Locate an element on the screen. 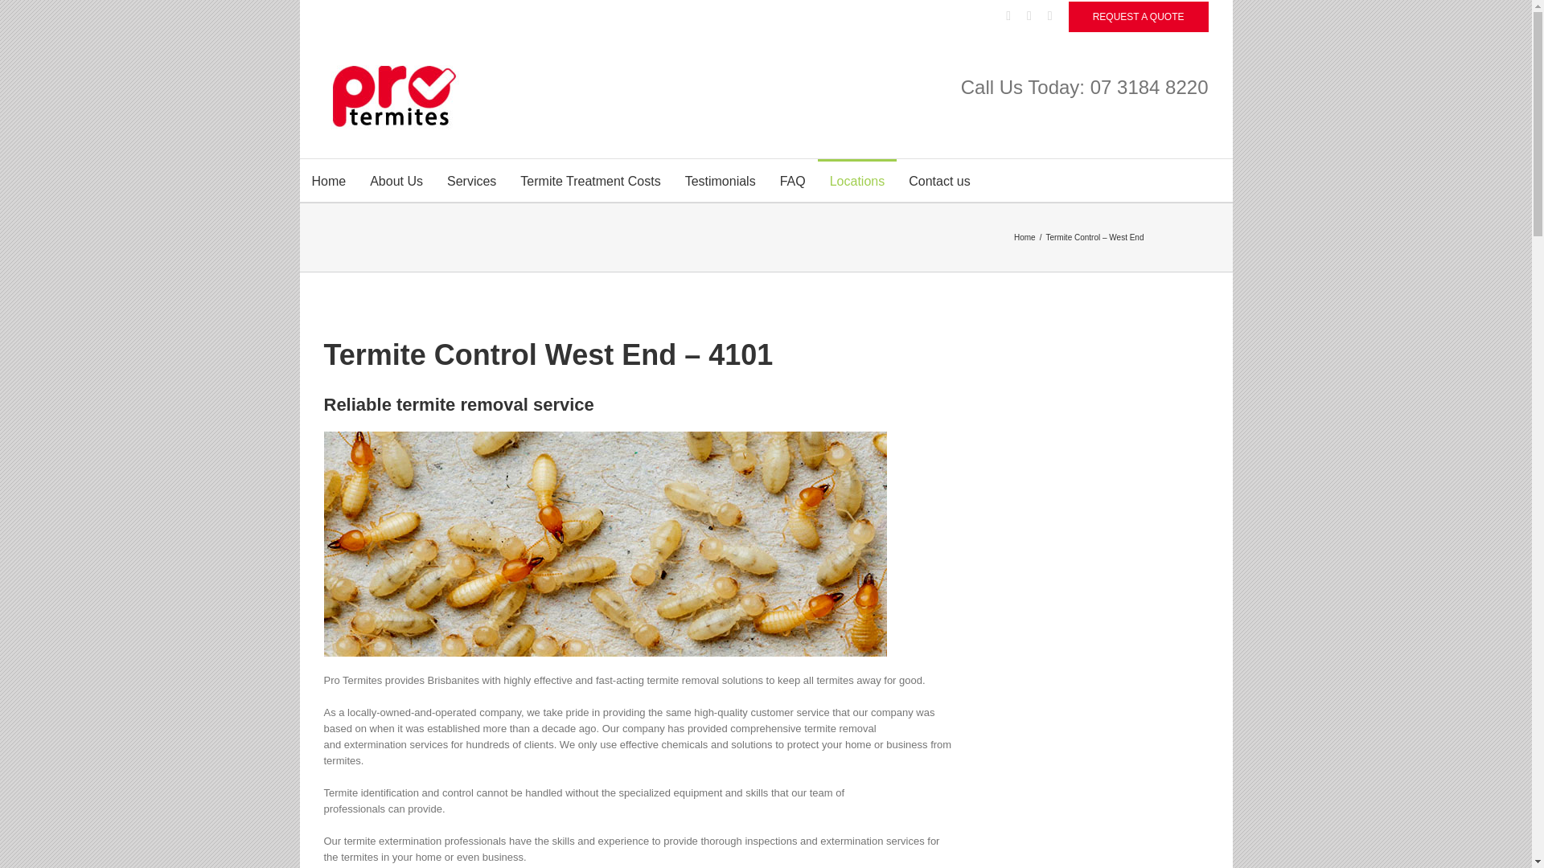  About Pro Termites is located at coordinates (396, 180).